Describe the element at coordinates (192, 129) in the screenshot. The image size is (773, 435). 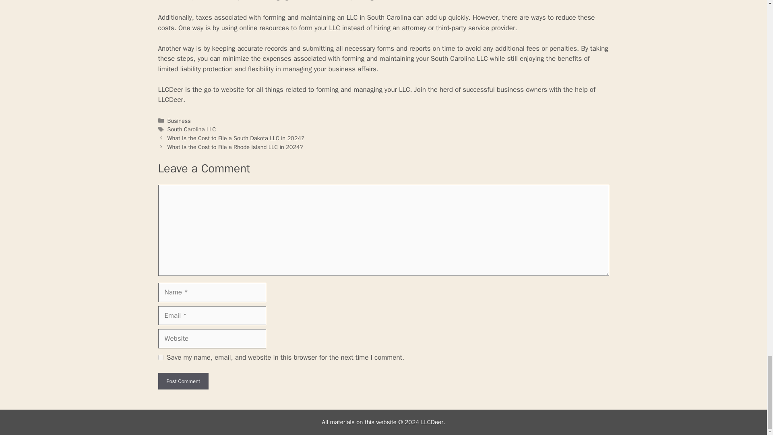
I see `South Carolina LLC` at that location.